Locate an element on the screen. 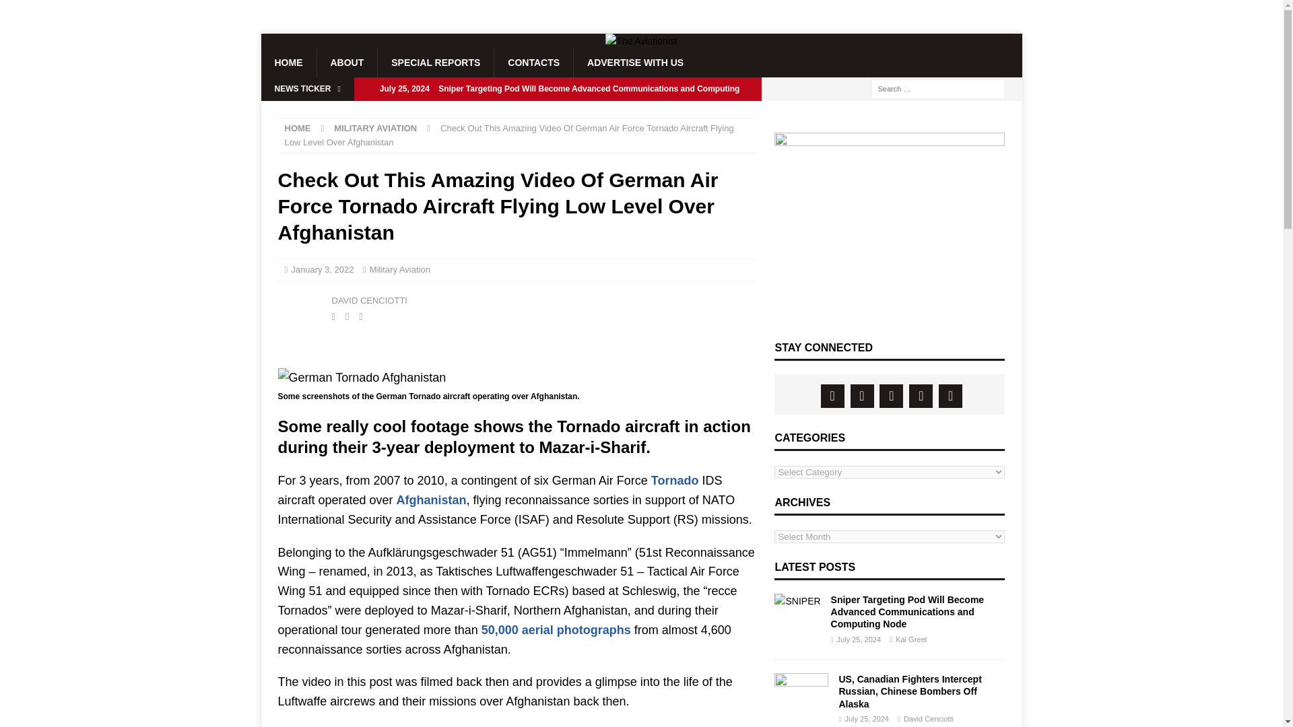 This screenshot has height=727, width=1293. Search is located at coordinates (50, 11).